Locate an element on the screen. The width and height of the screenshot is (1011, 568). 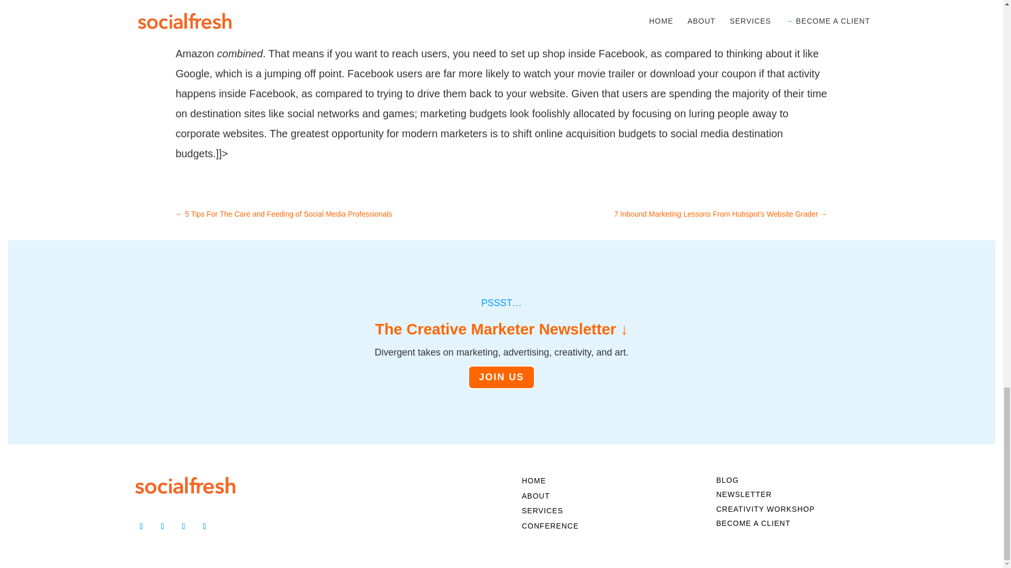
Follow on TikTok is located at coordinates (204, 526).